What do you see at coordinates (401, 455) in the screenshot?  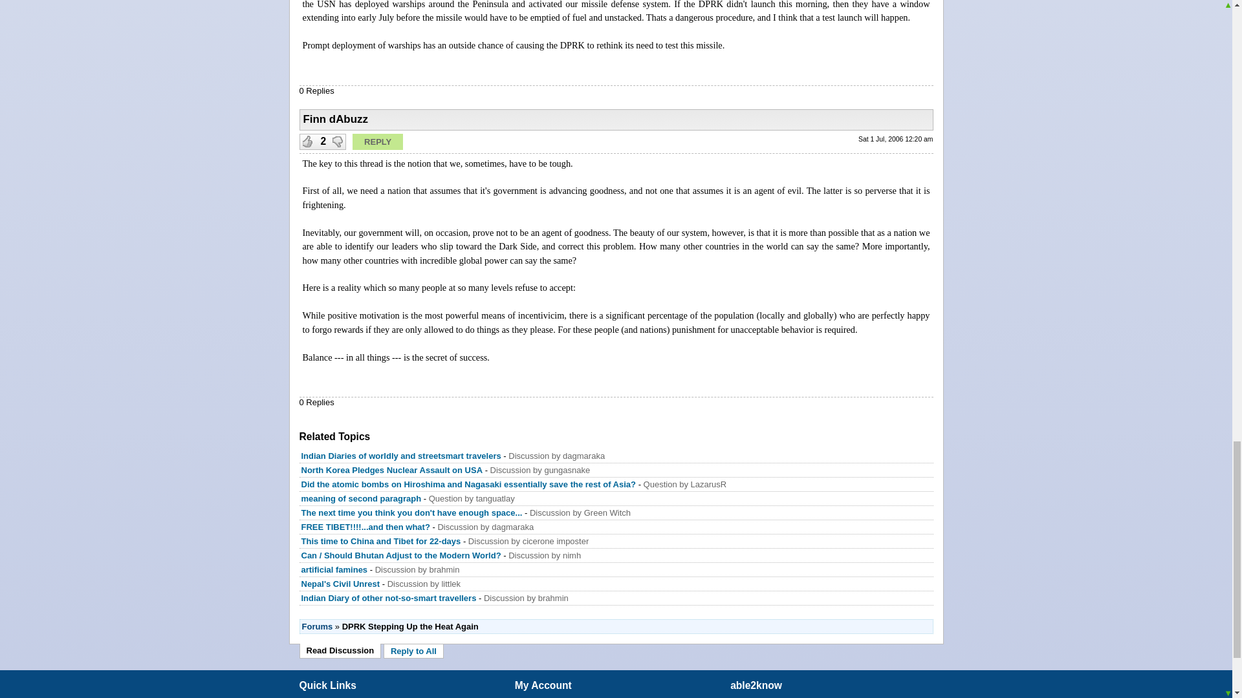 I see `Indian Diaries of worldly and streetsmart travelers` at bounding box center [401, 455].